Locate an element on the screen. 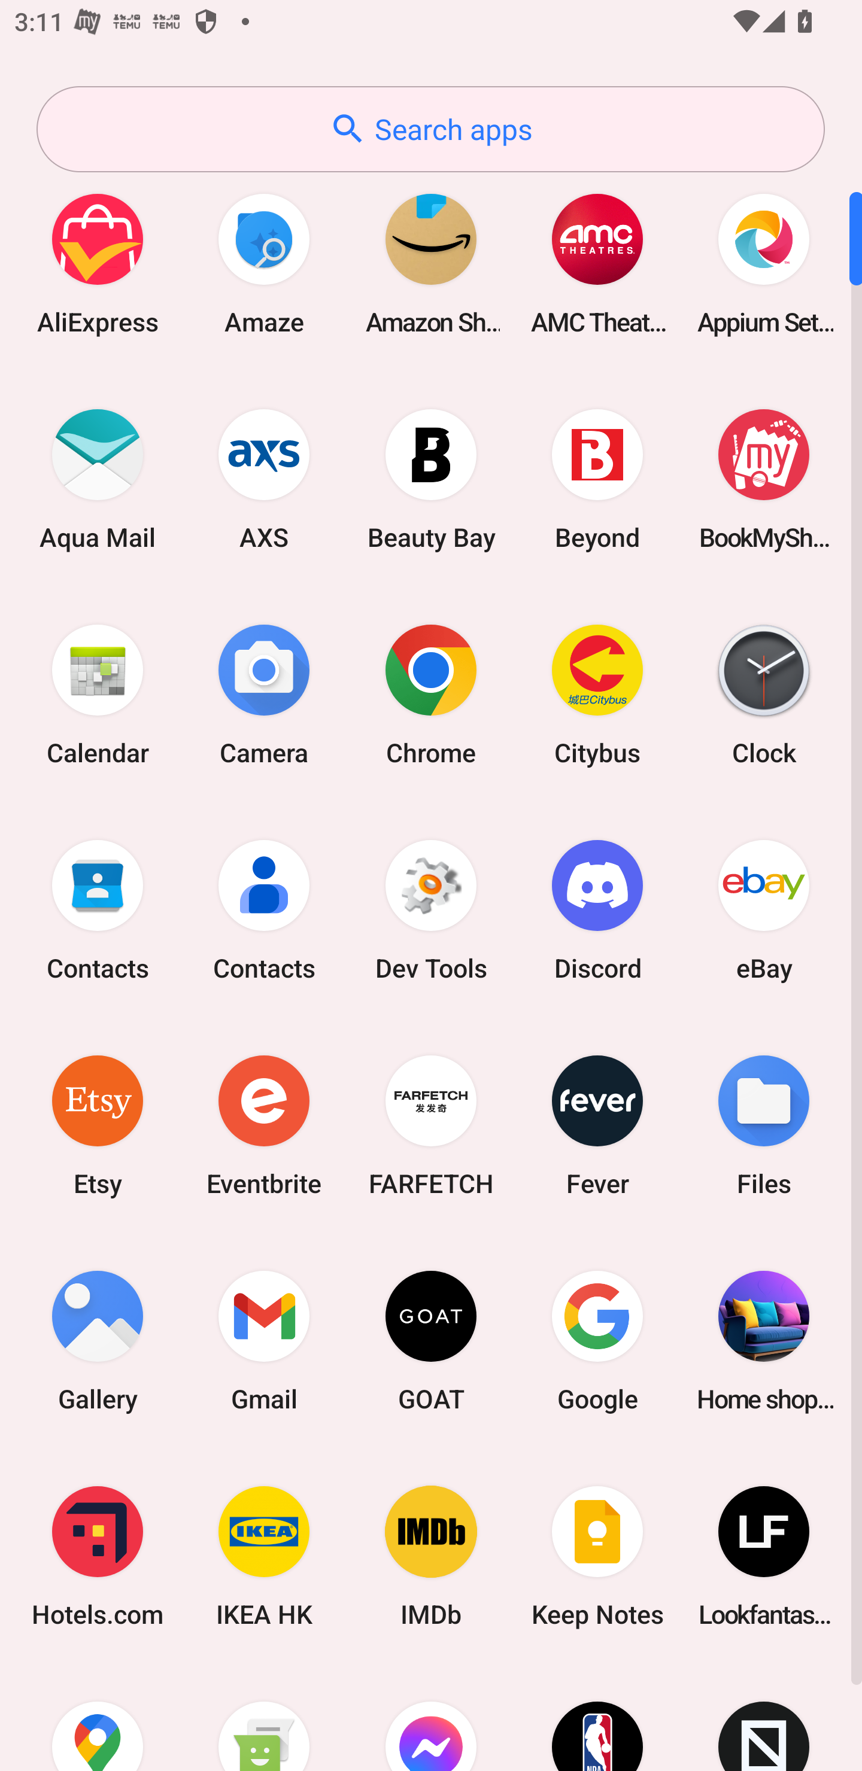 This screenshot has width=862, height=1771. Contacts is located at coordinates (264, 909).